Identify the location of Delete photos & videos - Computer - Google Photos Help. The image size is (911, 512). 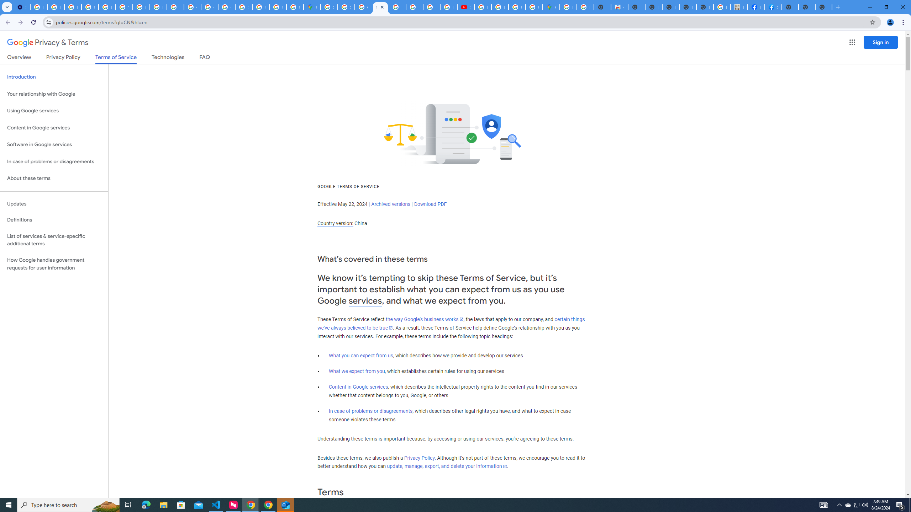
(38, 7).